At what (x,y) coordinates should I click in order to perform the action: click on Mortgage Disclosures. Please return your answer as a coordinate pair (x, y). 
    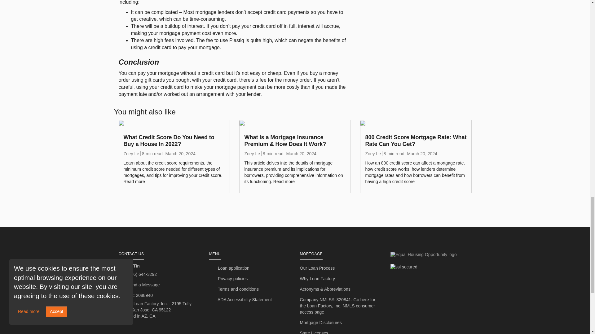
    Looking at the image, I should click on (340, 323).